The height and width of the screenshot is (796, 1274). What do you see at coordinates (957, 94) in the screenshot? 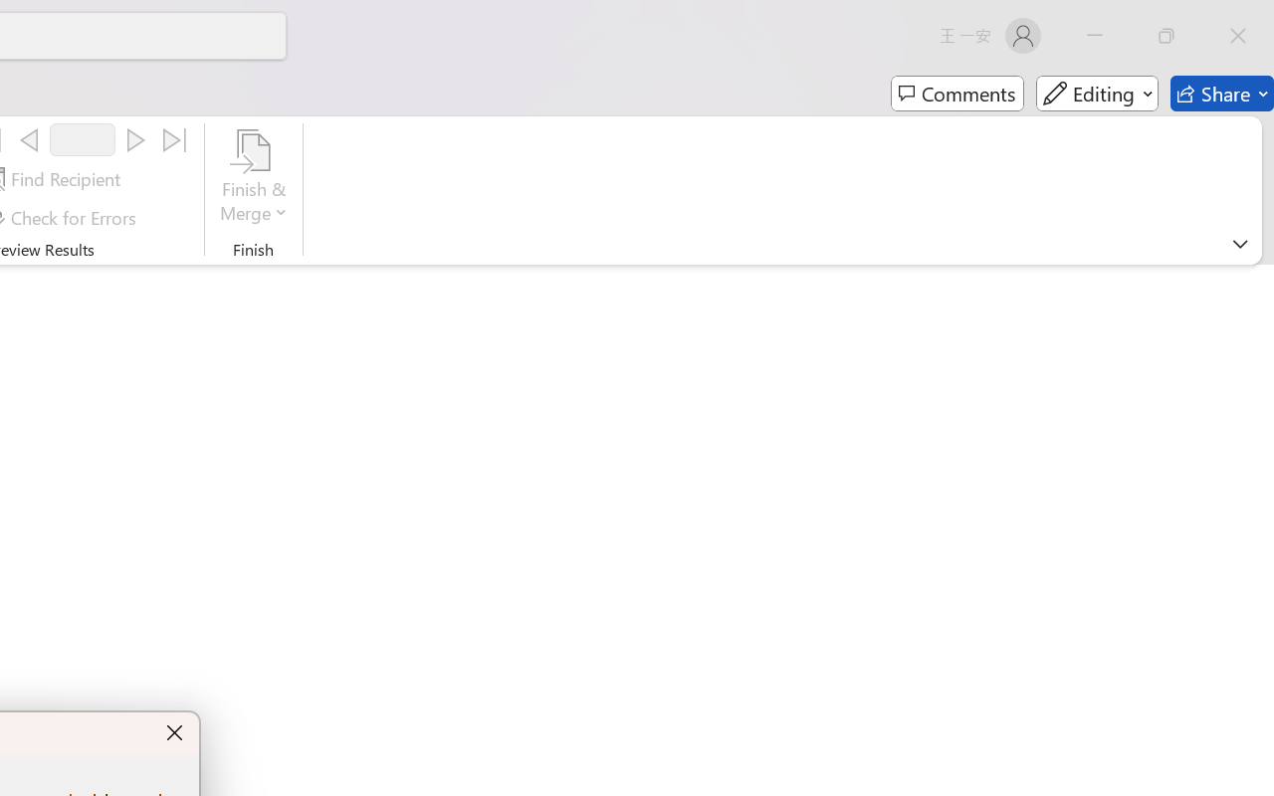
I see `Comments` at bounding box center [957, 94].